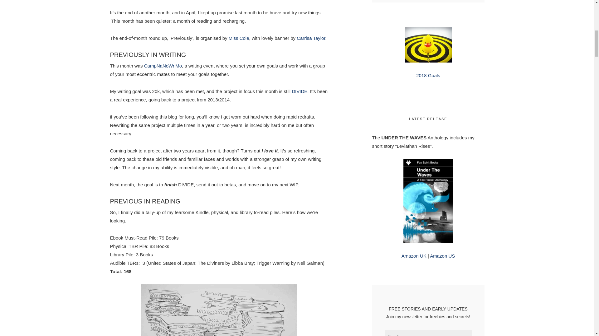  I want to click on CampNaNoWriMo, so click(163, 66).